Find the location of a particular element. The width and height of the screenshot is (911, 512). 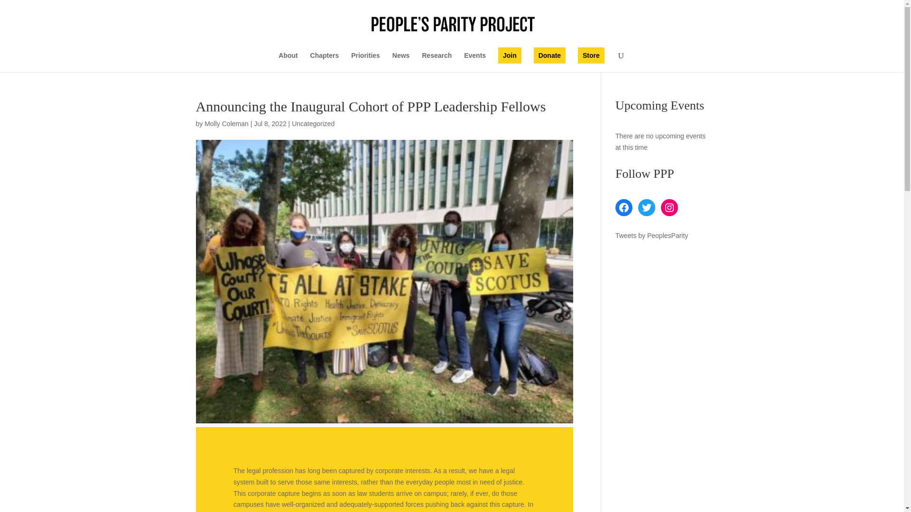

Molly Coleman is located at coordinates (226, 123).